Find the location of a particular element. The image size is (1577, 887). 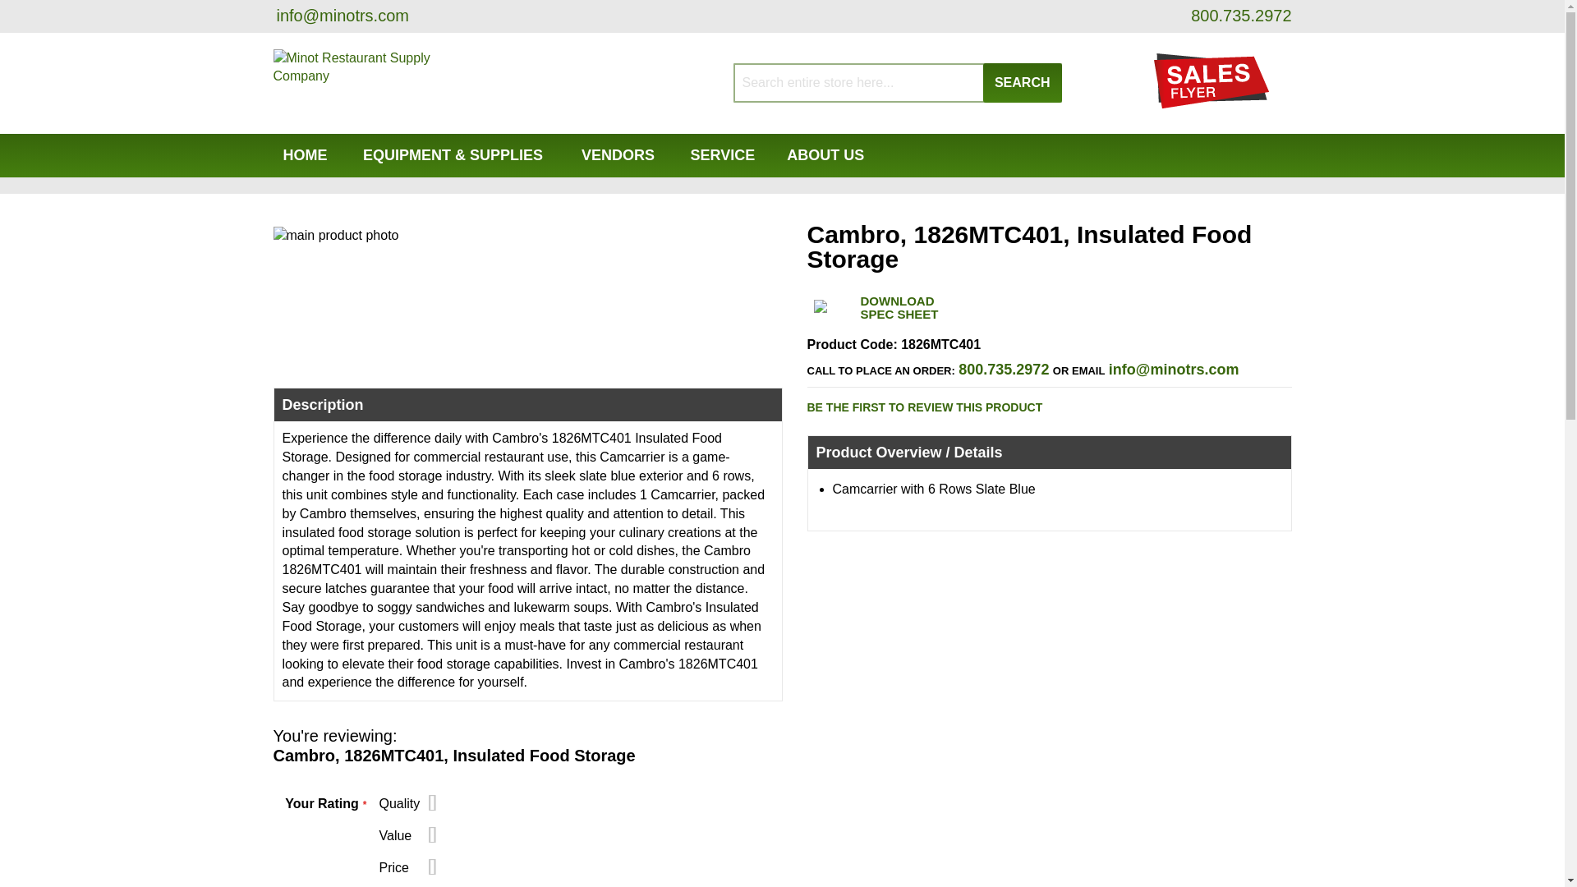

HOME is located at coordinates (305, 156).